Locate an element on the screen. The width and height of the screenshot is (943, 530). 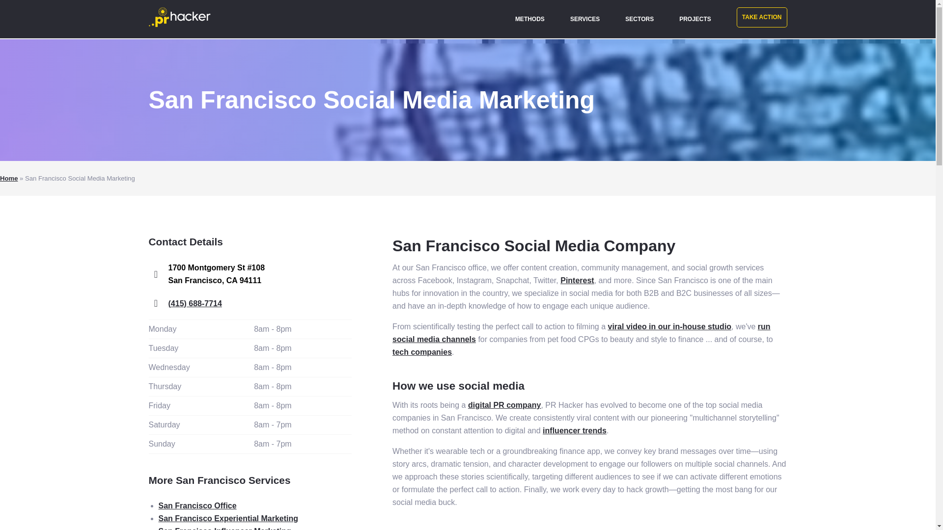
San Francisco Experiential Marketing is located at coordinates (228, 518).